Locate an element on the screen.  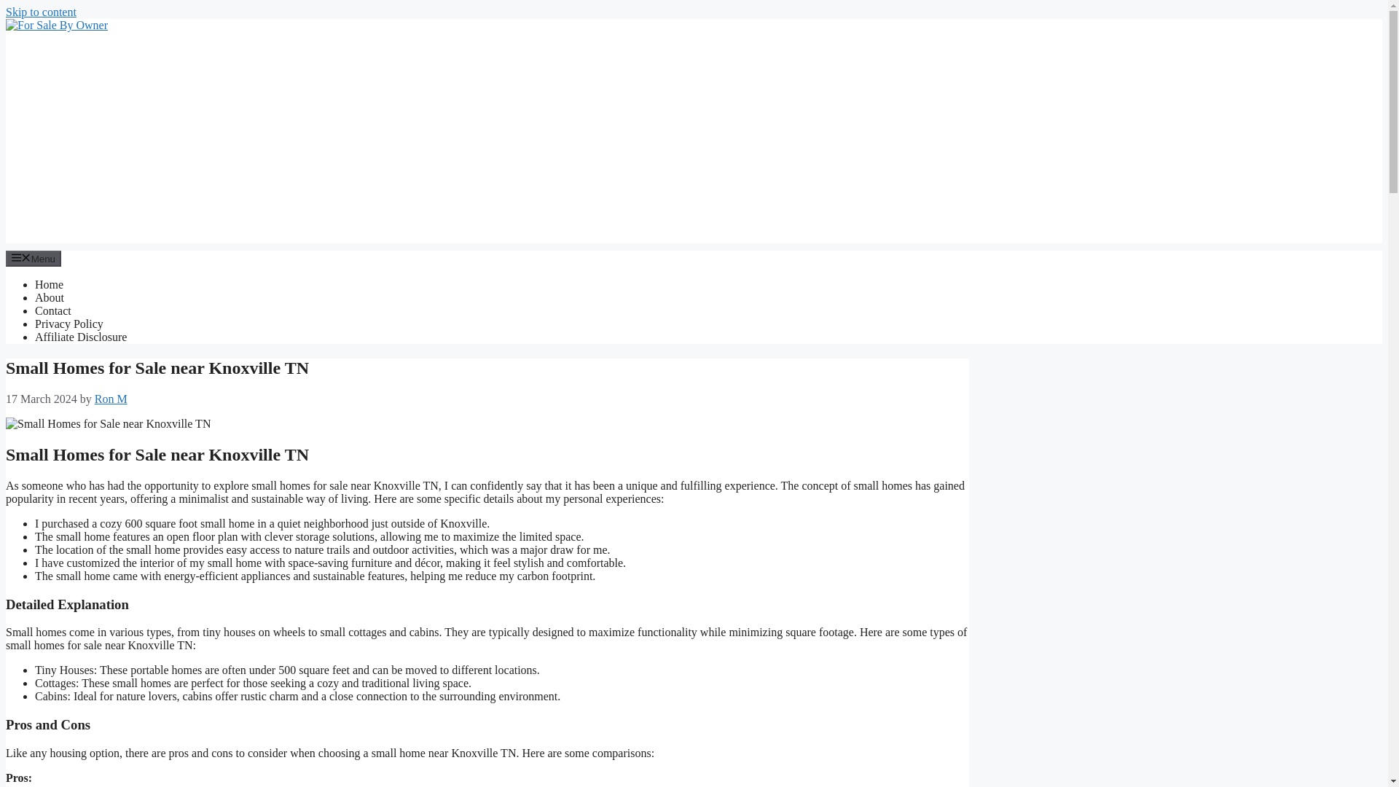
Privacy Policy is located at coordinates (69, 324).